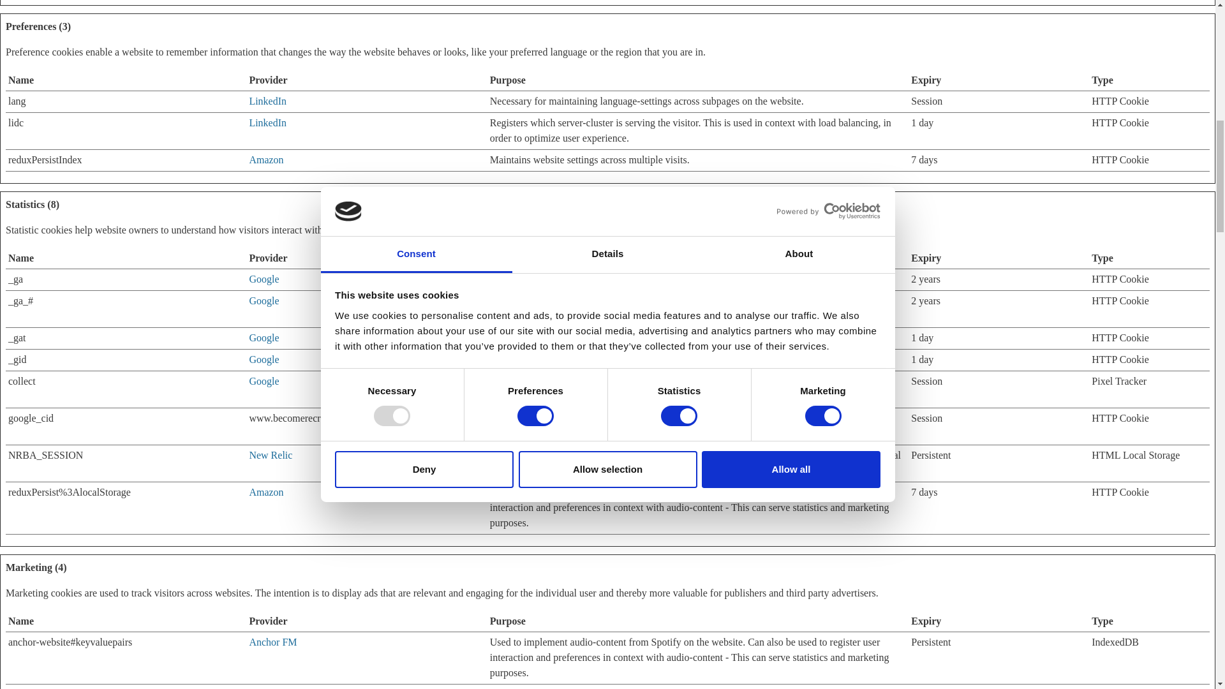 This screenshot has width=1225, height=689. I want to click on Google's privacy policy, so click(264, 279).